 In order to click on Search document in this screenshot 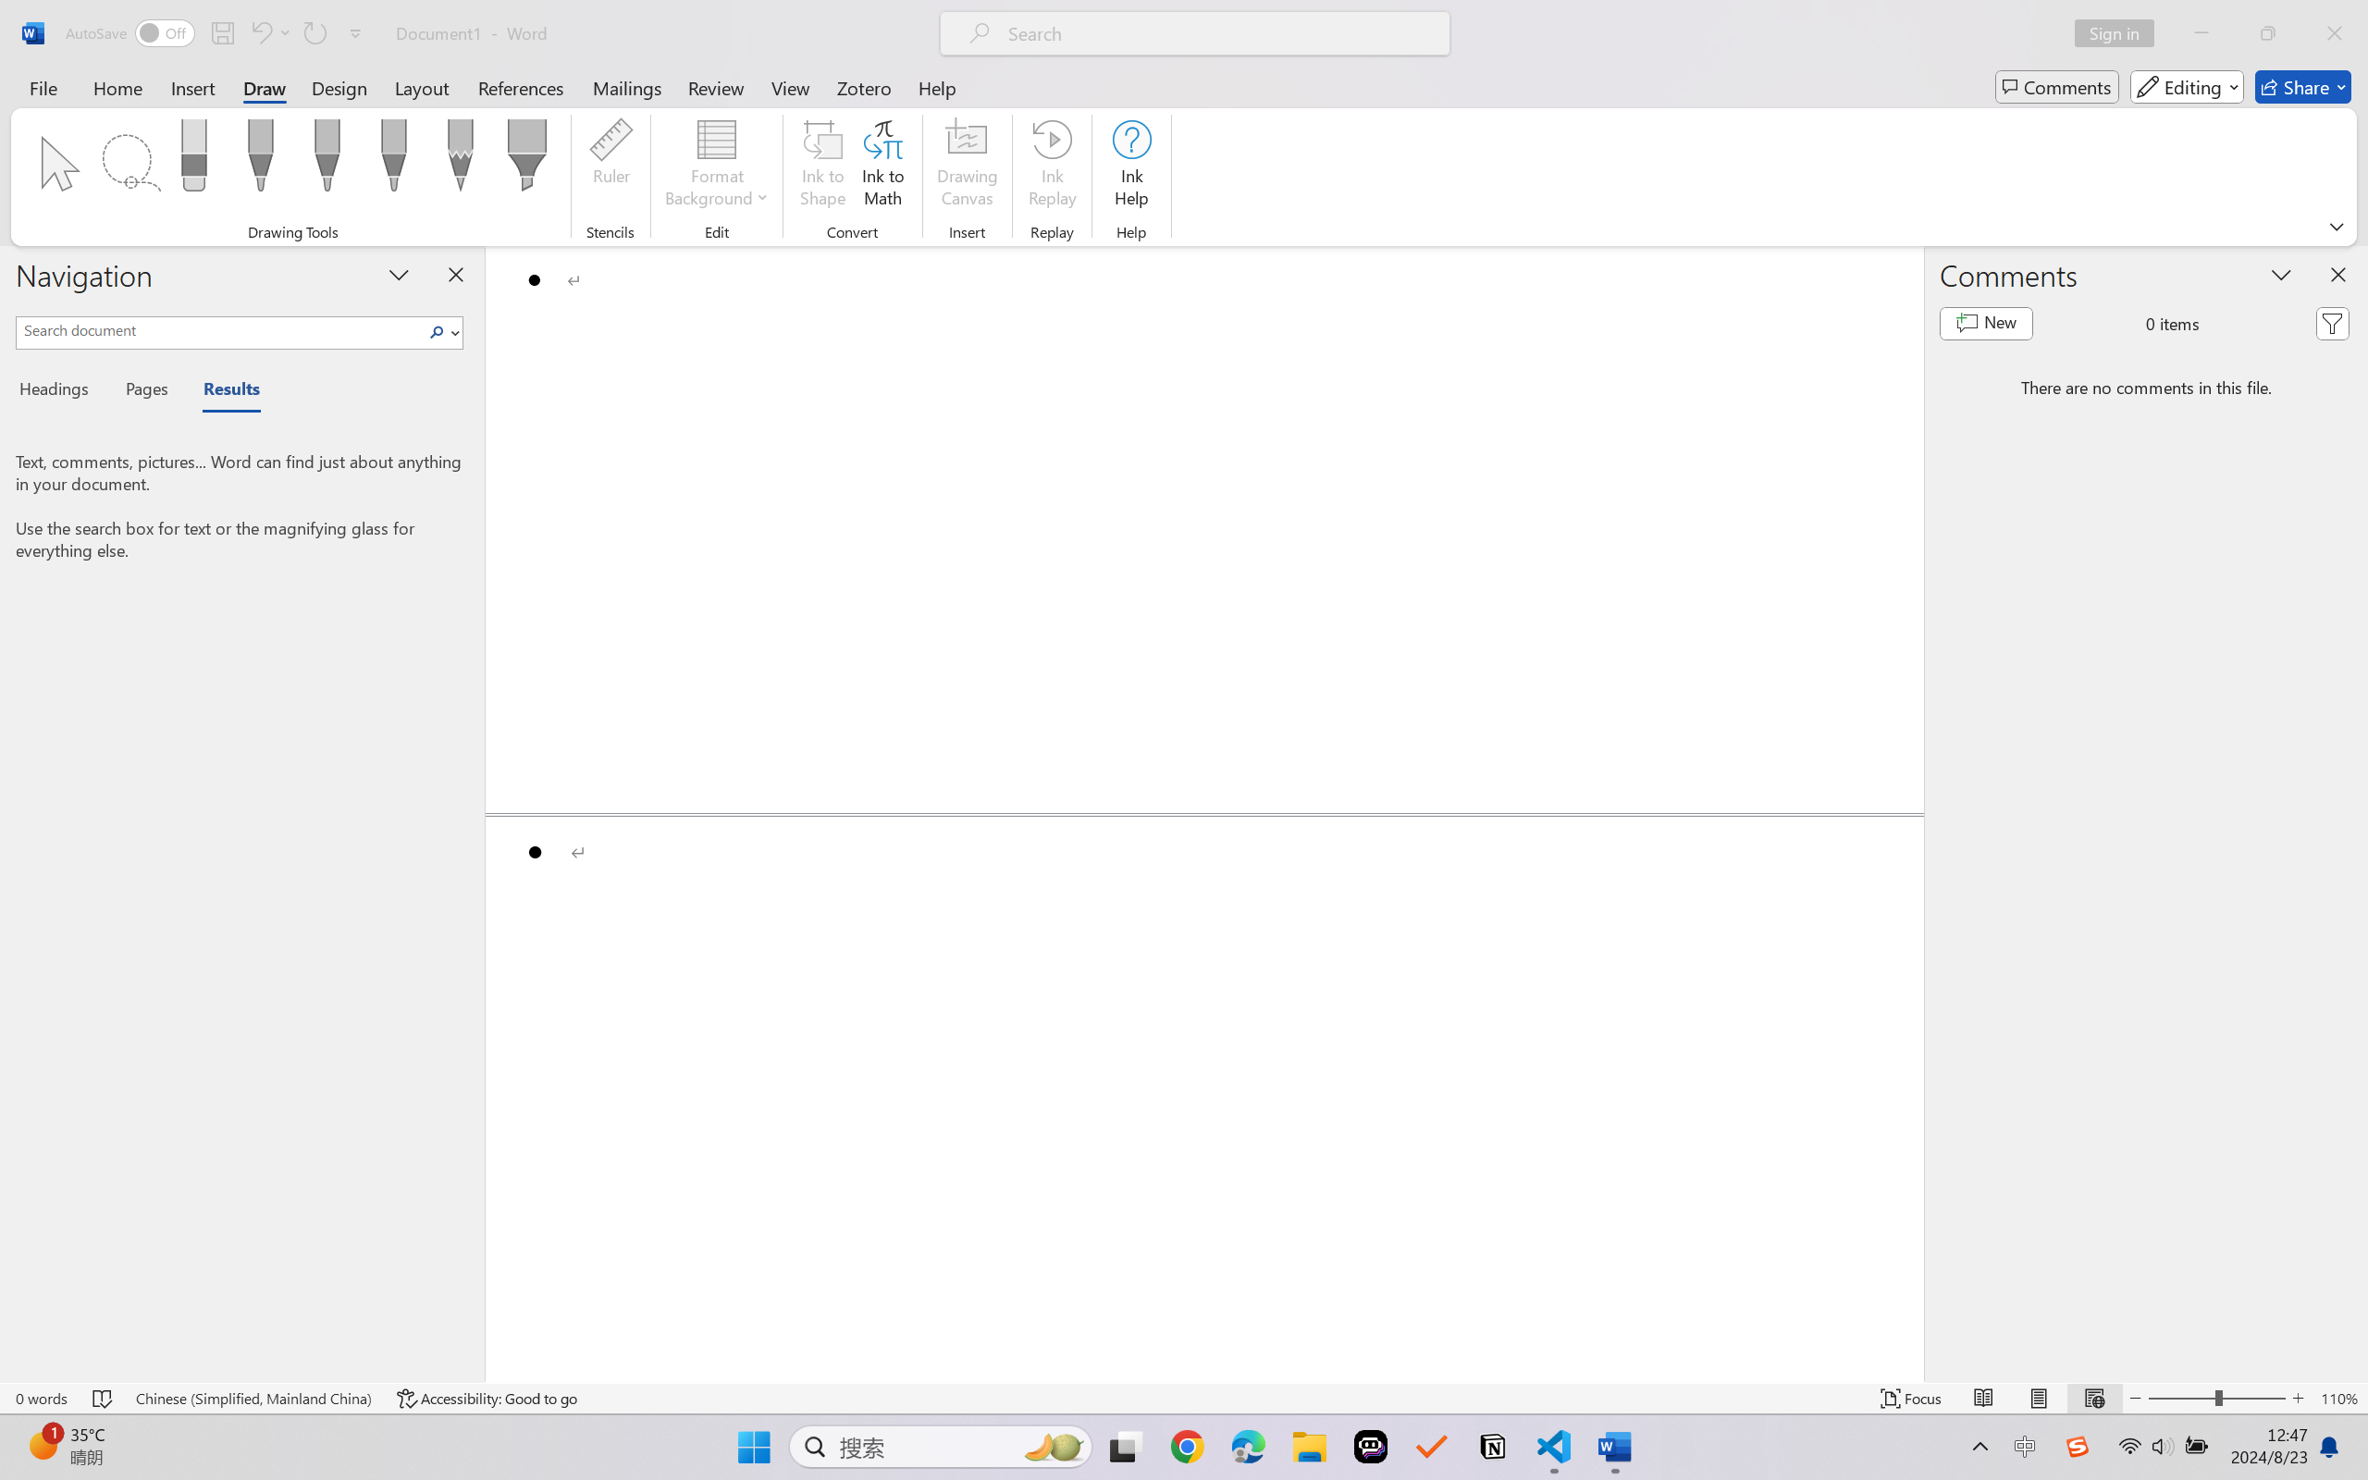, I will do `click(220, 329)`.